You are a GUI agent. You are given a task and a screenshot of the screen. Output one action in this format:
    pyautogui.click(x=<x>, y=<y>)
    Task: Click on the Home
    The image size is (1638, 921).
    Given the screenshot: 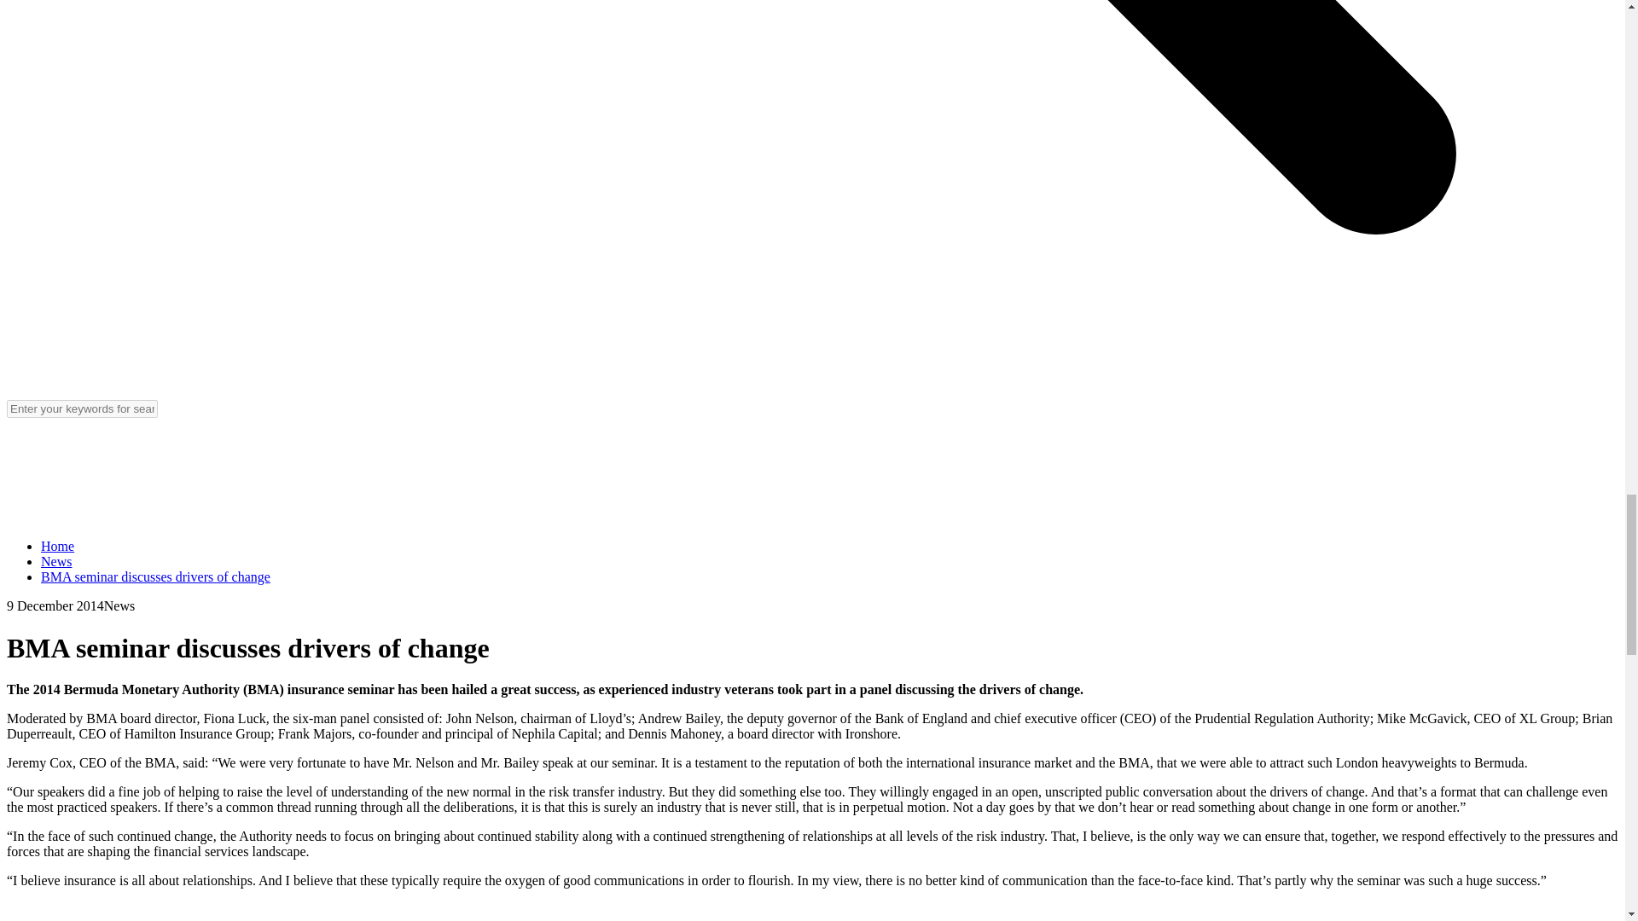 What is the action you would take?
    pyautogui.click(x=57, y=546)
    